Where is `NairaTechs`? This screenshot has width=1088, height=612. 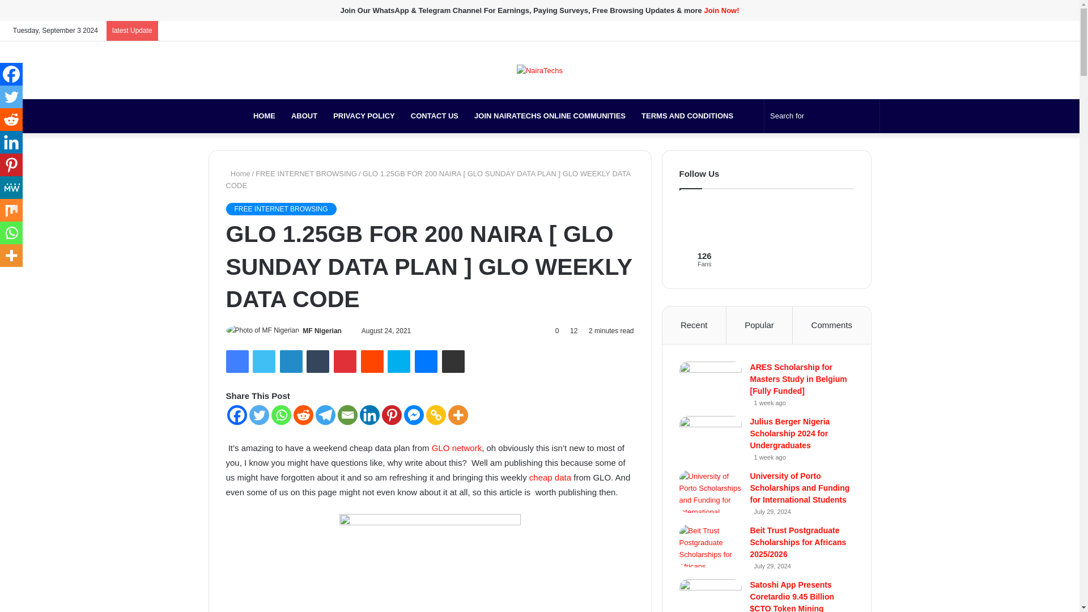
NairaTechs is located at coordinates (222, 116).